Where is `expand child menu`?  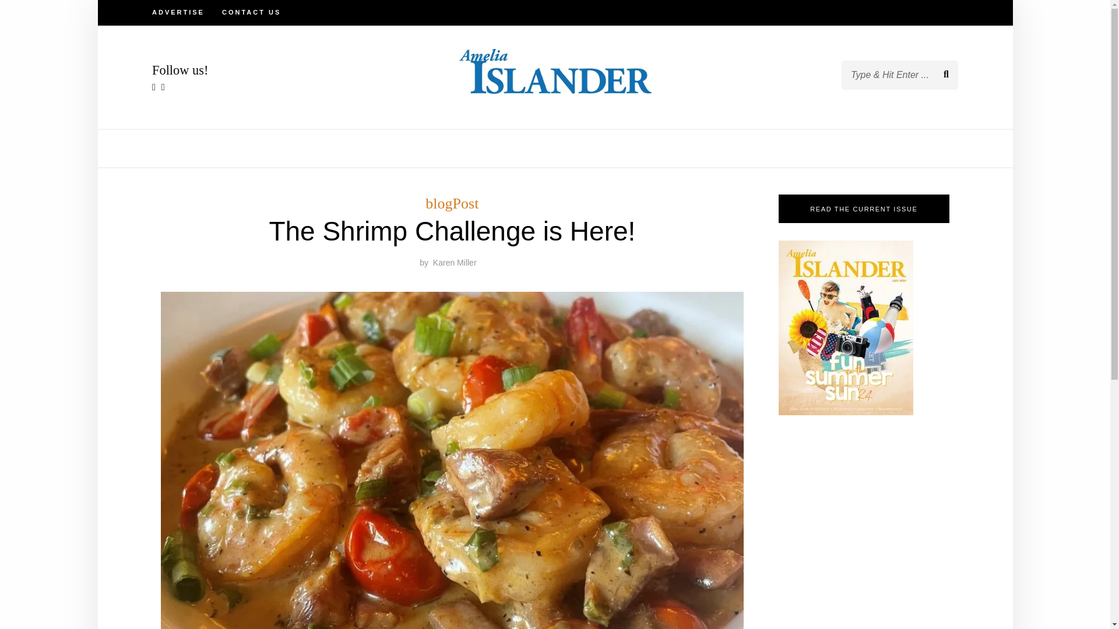
expand child menu is located at coordinates (478, 147).